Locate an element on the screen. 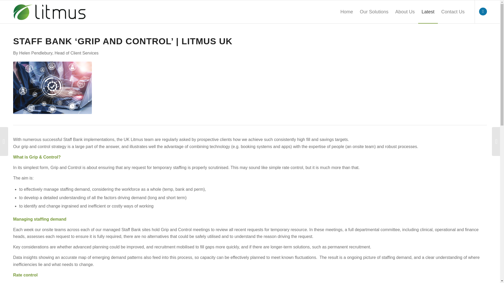  QA Quality Assurance and Quality Control Concept is located at coordinates (52, 88).